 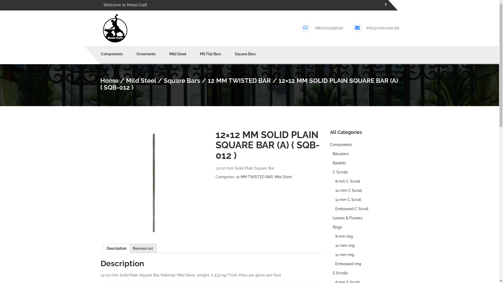 I want to click on Baskets, so click(x=340, y=163).